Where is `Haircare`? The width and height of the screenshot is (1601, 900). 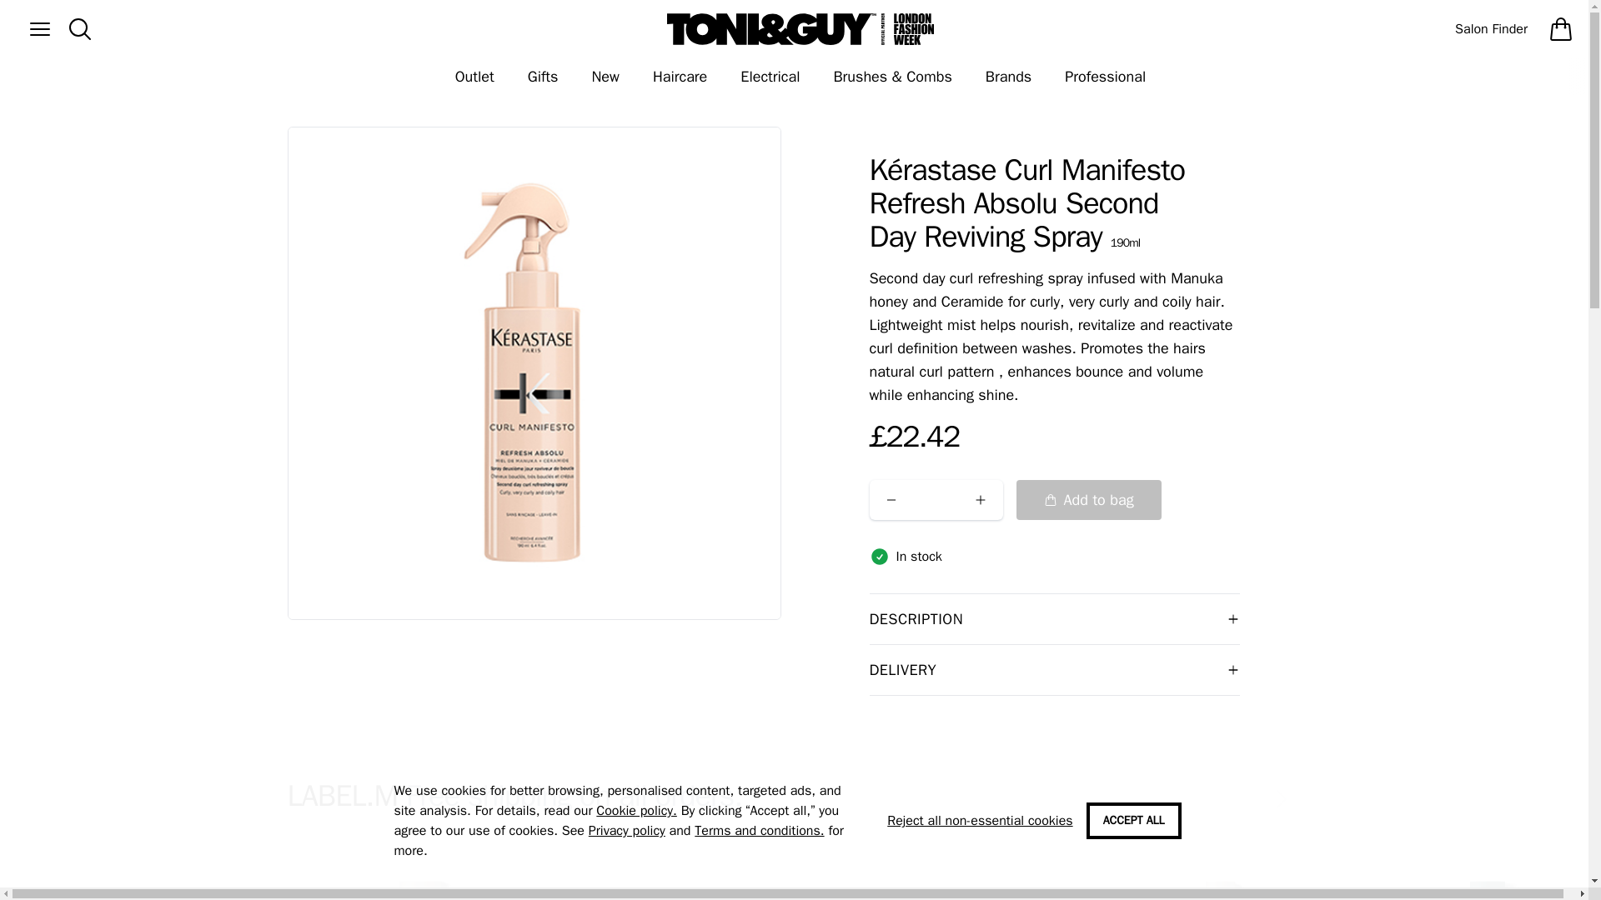
Haircare is located at coordinates (679, 77).